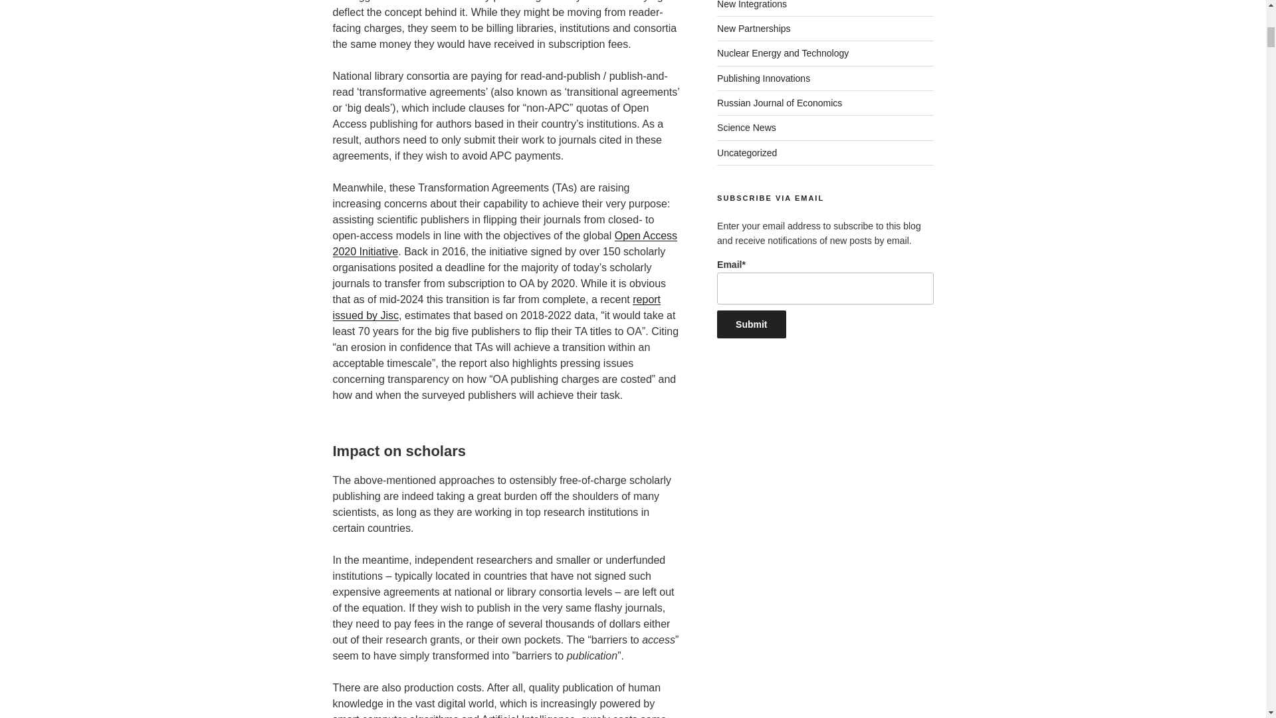 Image resolution: width=1276 pixels, height=718 pixels. I want to click on Open Access 2020 Initiative, so click(504, 243).